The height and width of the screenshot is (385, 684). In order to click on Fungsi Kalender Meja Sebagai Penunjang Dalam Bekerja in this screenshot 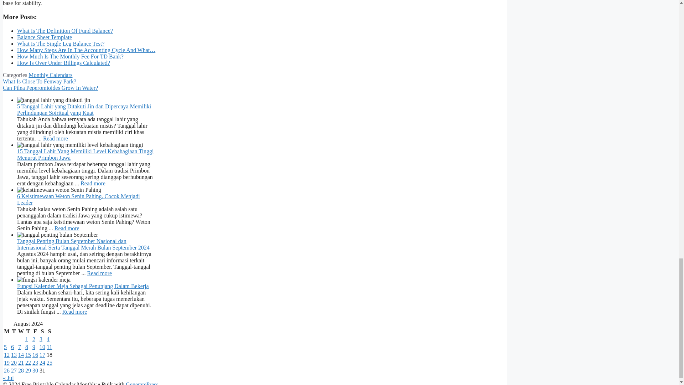, I will do `click(75, 312)`.